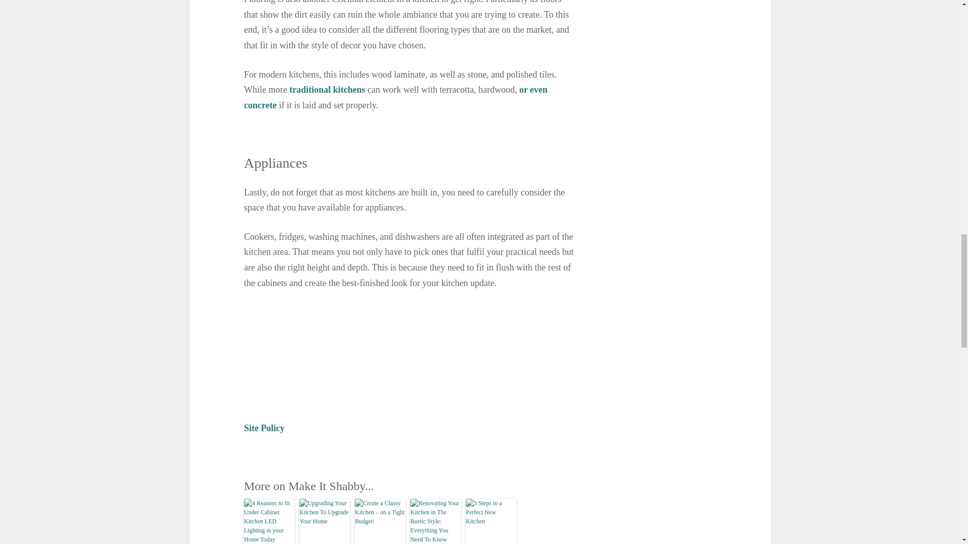  What do you see at coordinates (264, 428) in the screenshot?
I see `Site Policy` at bounding box center [264, 428].